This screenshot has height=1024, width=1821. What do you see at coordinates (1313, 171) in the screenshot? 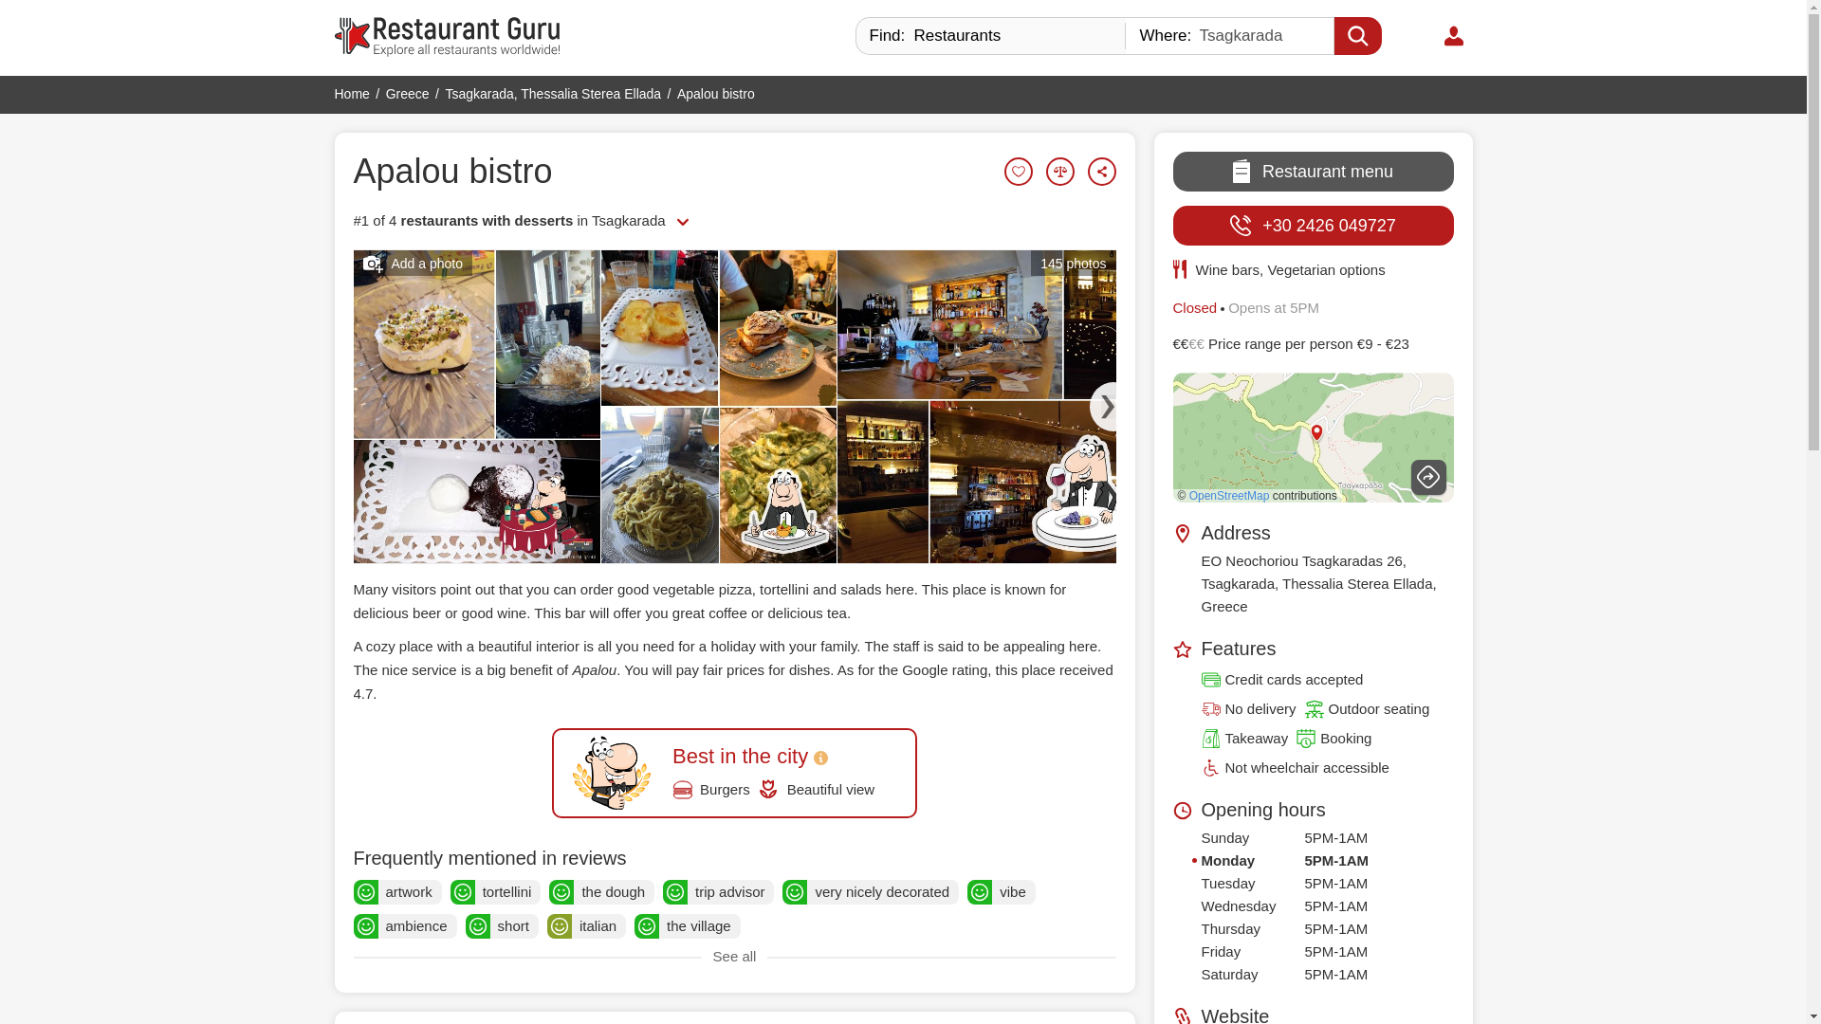
I see `Restaurant menu` at bounding box center [1313, 171].